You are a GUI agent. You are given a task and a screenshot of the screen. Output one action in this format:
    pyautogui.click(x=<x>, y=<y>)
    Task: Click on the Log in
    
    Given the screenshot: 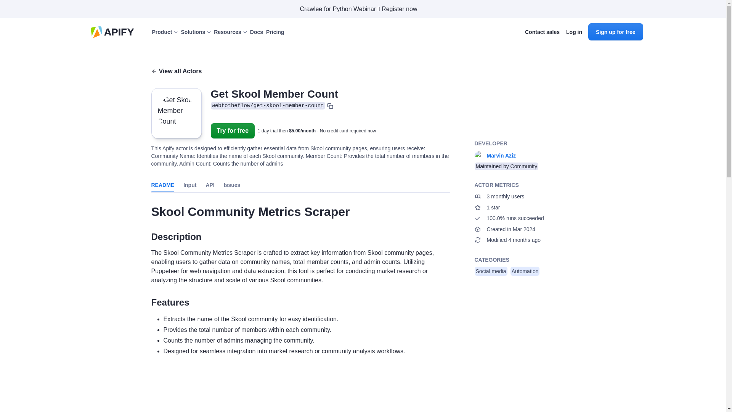 What is the action you would take?
    pyautogui.click(x=574, y=32)
    